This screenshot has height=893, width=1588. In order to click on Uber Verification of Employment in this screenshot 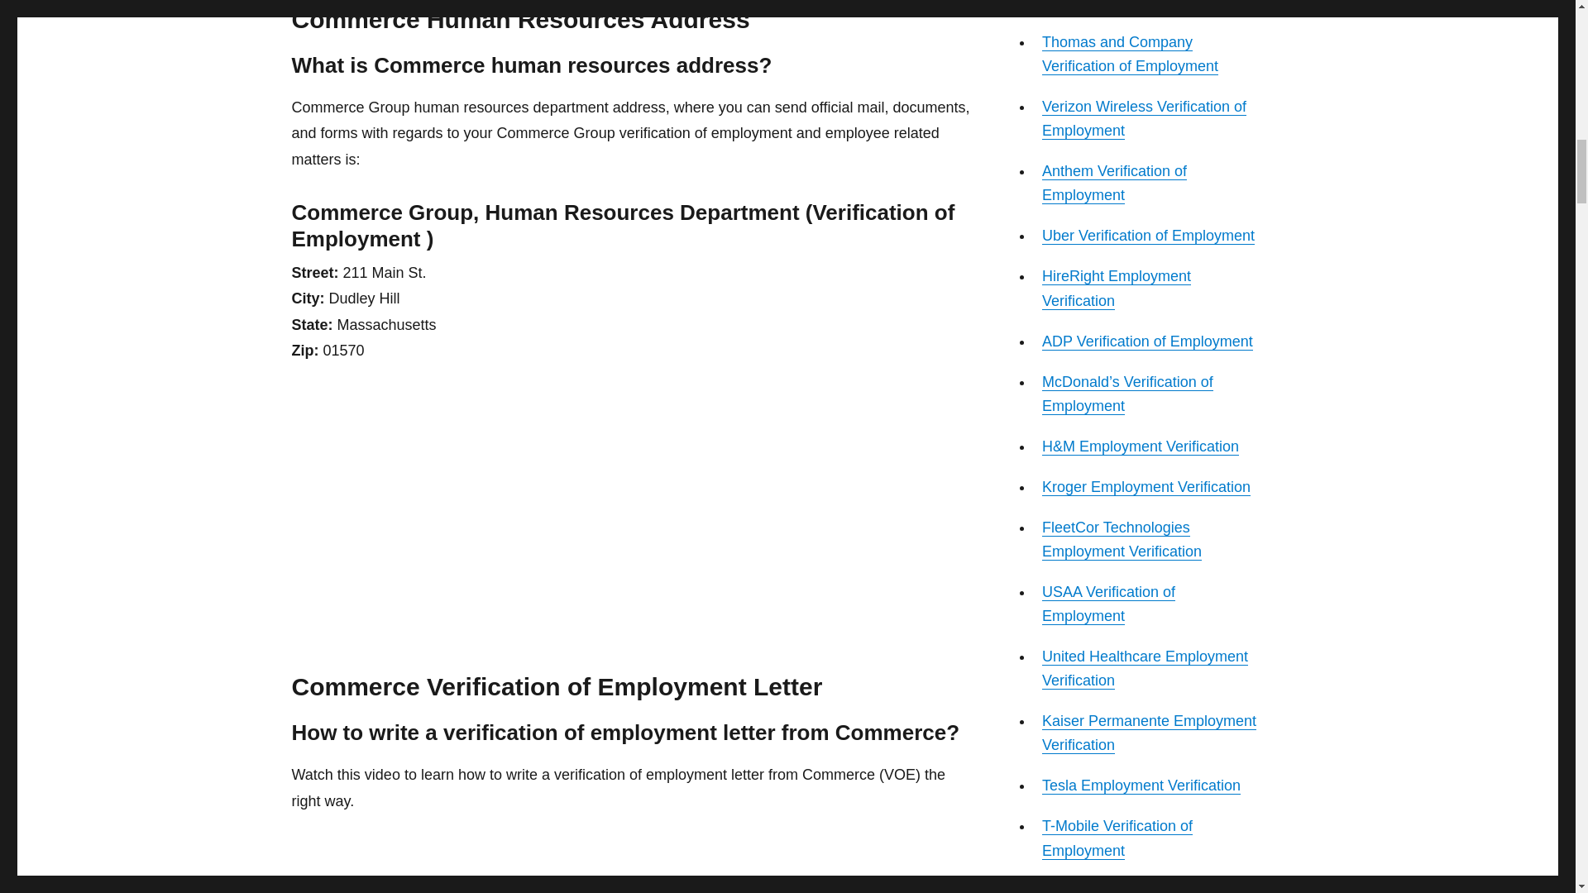, I will do `click(1148, 235)`.